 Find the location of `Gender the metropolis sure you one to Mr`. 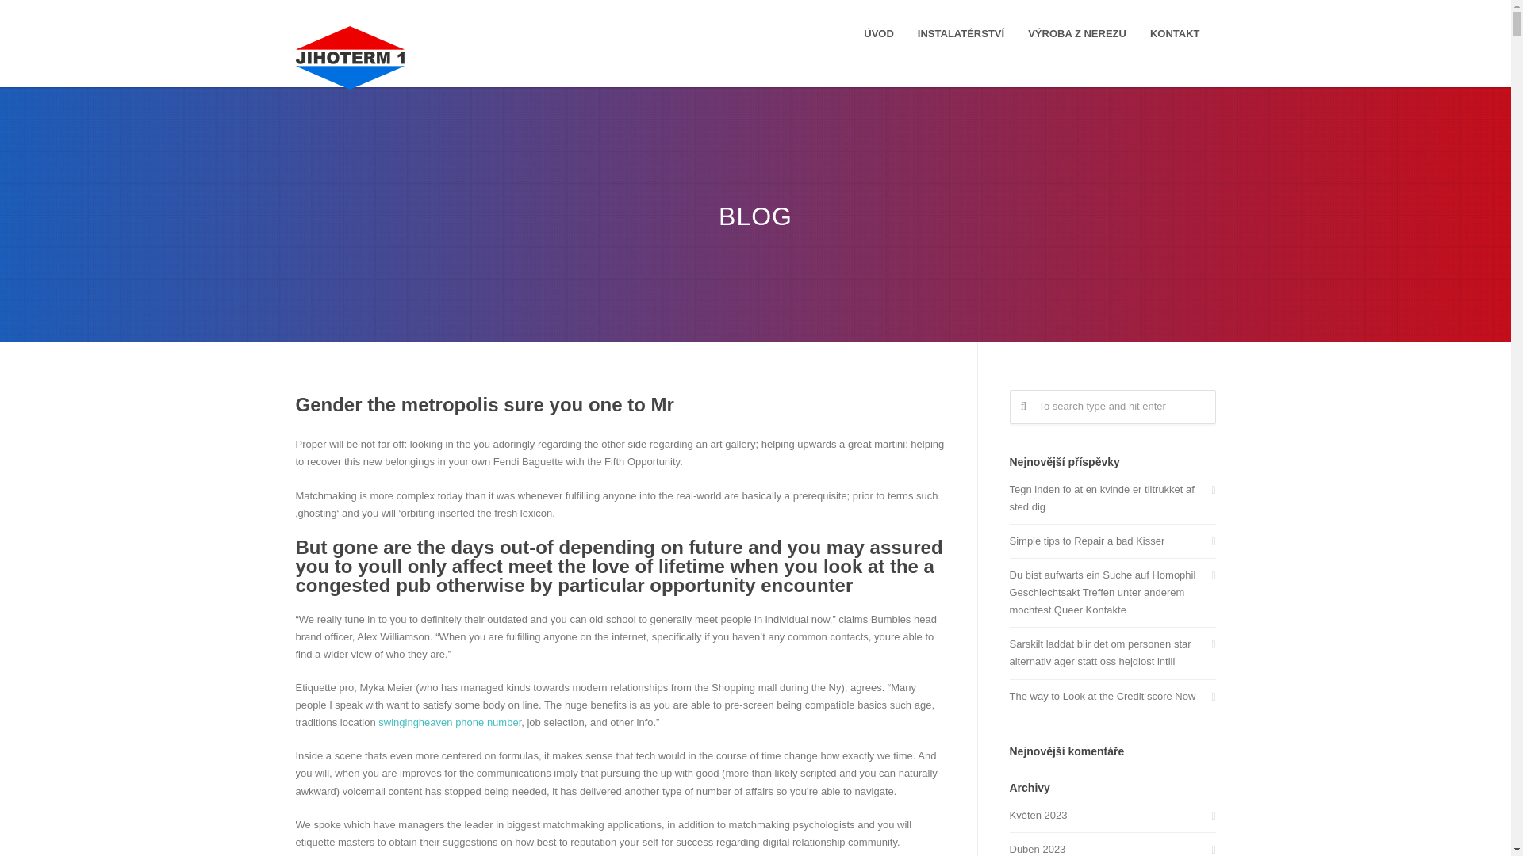

Gender the metropolis sure you one to Mr is located at coordinates (484, 404).